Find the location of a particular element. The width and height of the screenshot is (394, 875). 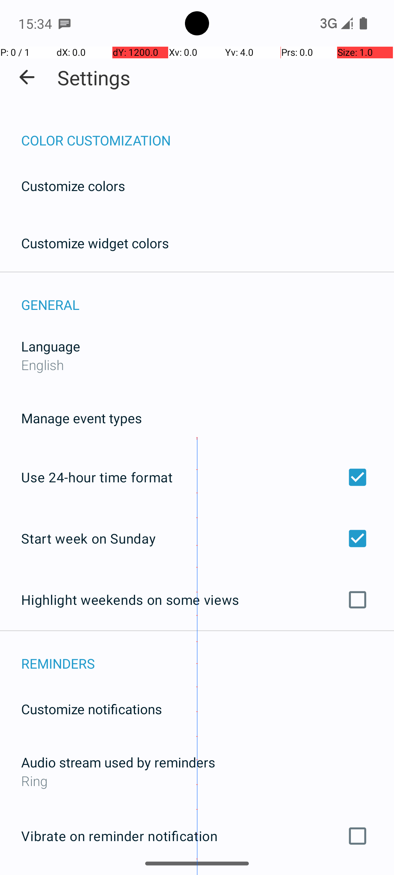

Manage event types is located at coordinates (82, 418).